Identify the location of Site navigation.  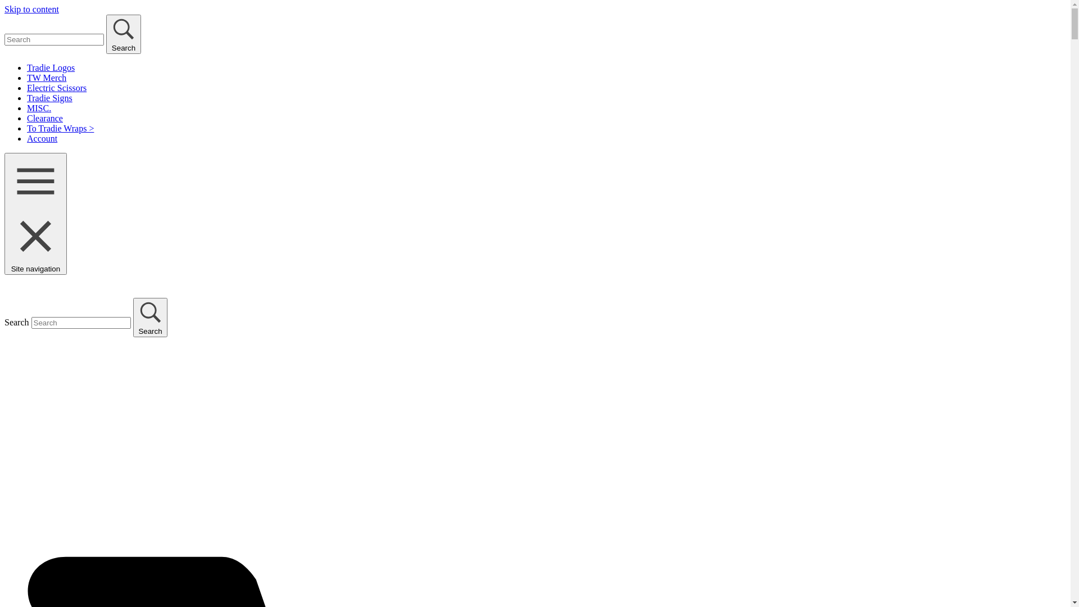
(36, 214).